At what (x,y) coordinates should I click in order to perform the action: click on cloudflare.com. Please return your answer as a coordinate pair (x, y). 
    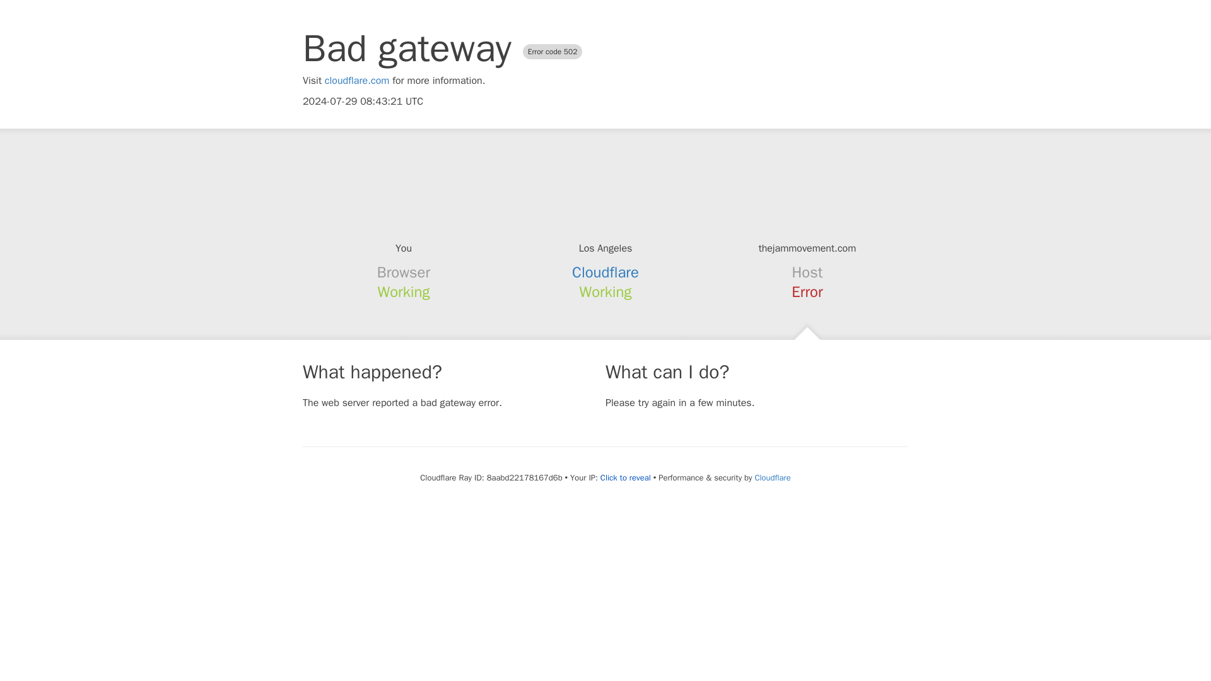
    Looking at the image, I should click on (357, 81).